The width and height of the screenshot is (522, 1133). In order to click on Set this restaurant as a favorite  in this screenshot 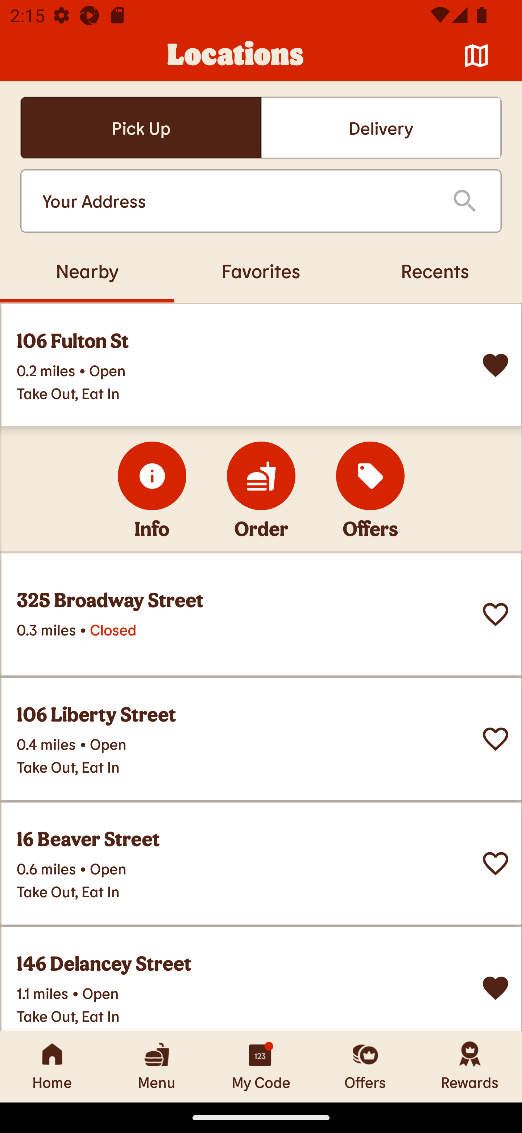, I will do `click(496, 864)`.